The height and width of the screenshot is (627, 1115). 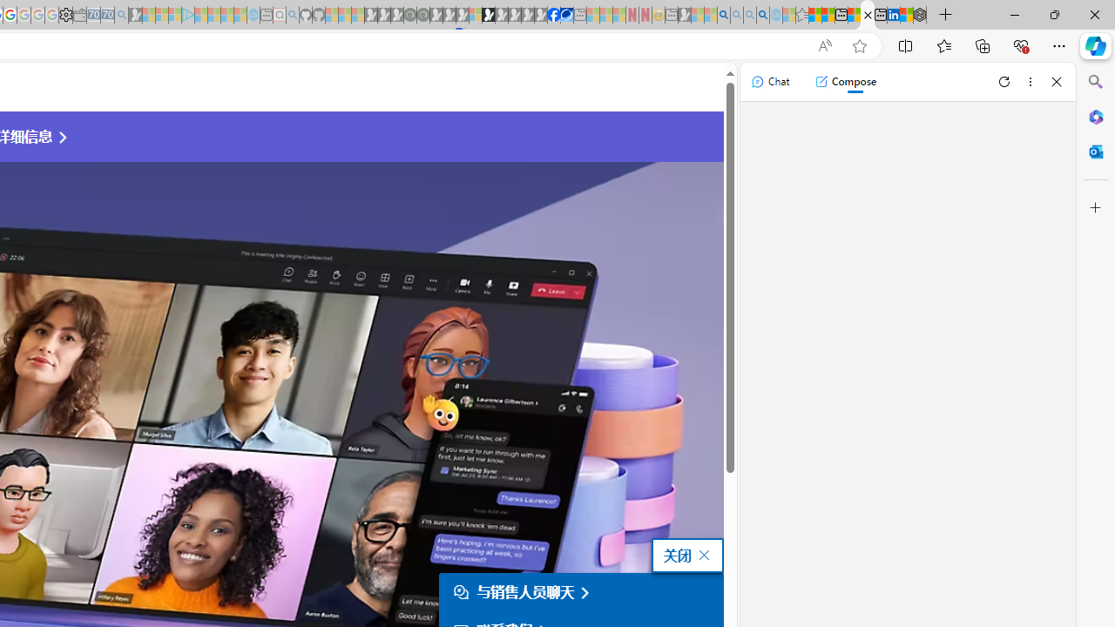 I want to click on Home | Sky Blue Bikes - Sky Blue Bikes - Sleeping, so click(x=253, y=16).